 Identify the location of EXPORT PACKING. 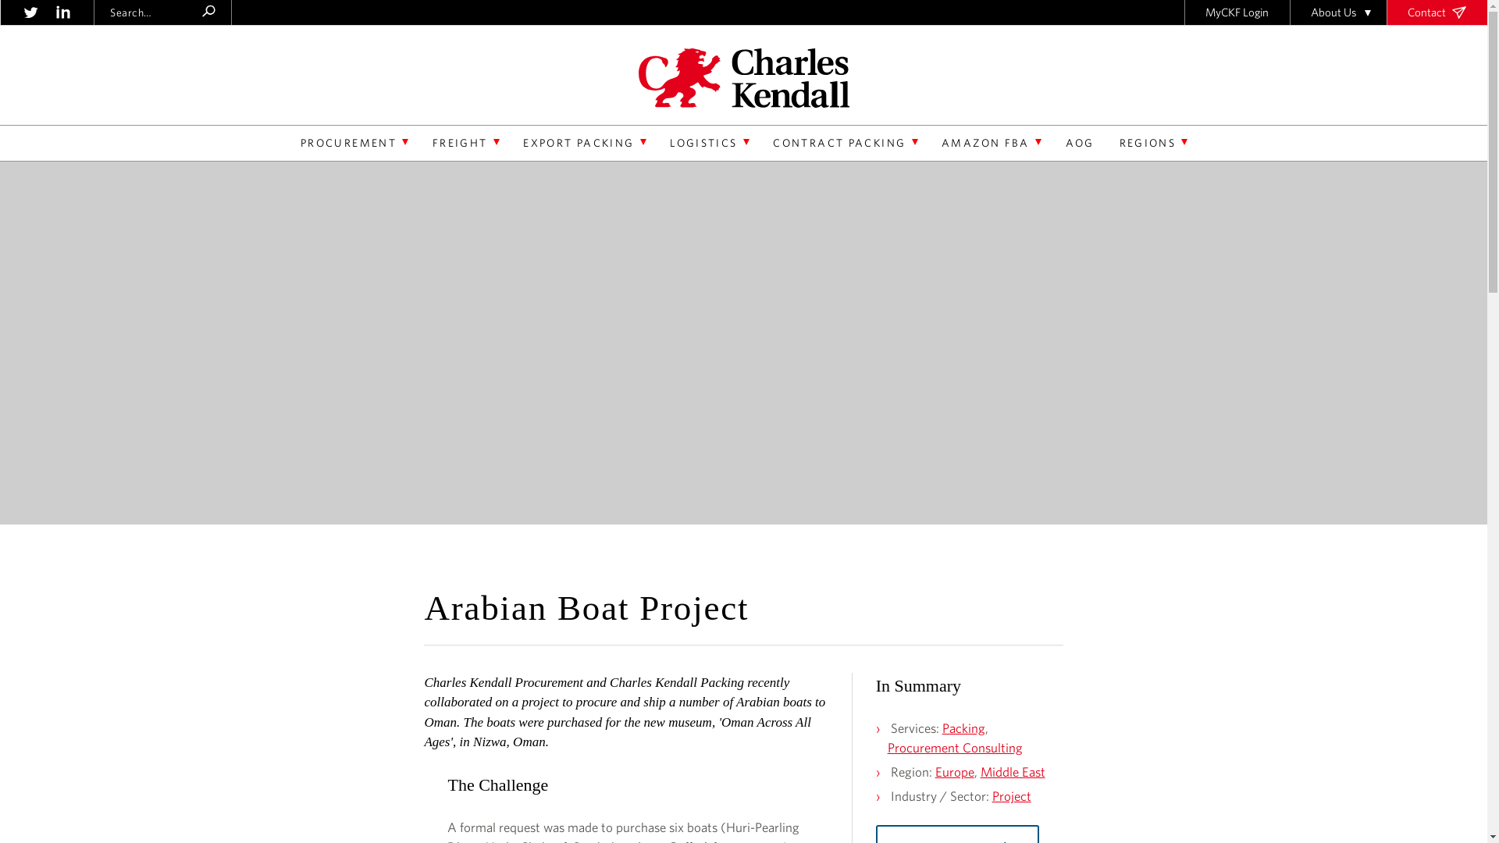
(584, 147).